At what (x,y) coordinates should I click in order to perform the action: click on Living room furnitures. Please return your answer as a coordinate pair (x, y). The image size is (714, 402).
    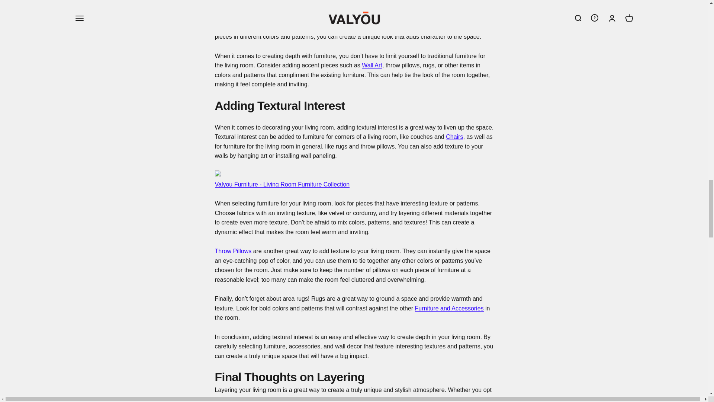
    Looking at the image, I should click on (282, 185).